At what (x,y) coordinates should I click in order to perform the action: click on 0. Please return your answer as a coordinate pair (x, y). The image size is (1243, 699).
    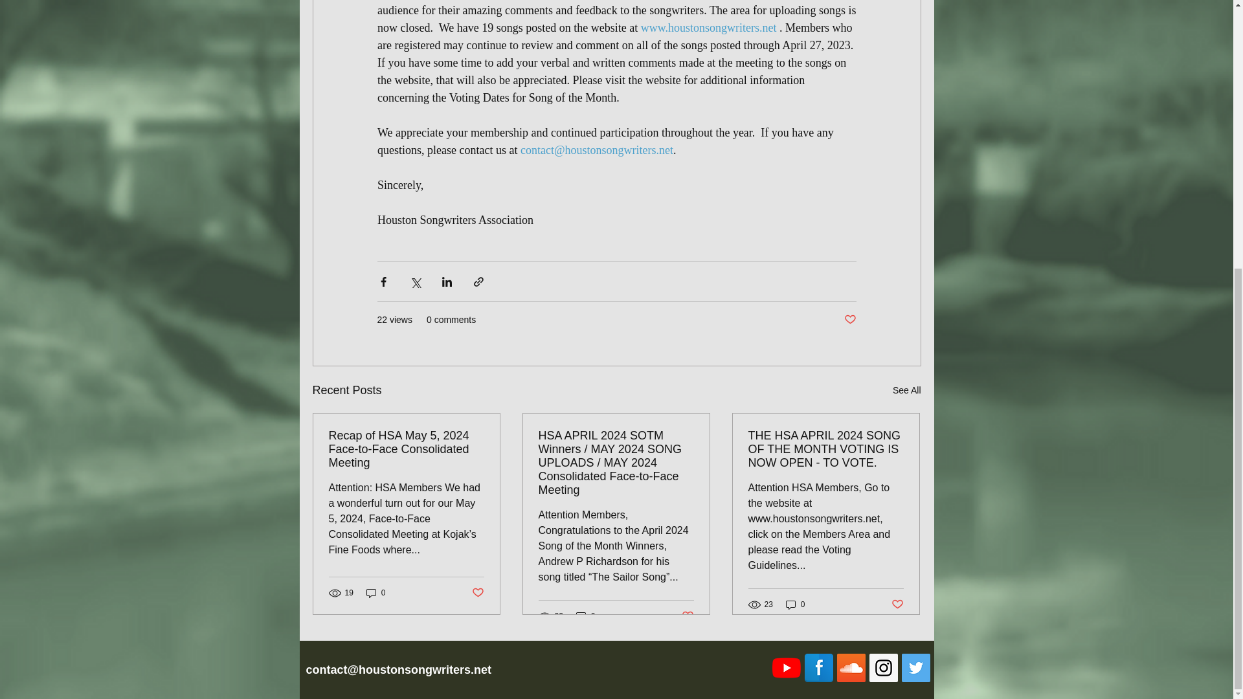
    Looking at the image, I should click on (375, 593).